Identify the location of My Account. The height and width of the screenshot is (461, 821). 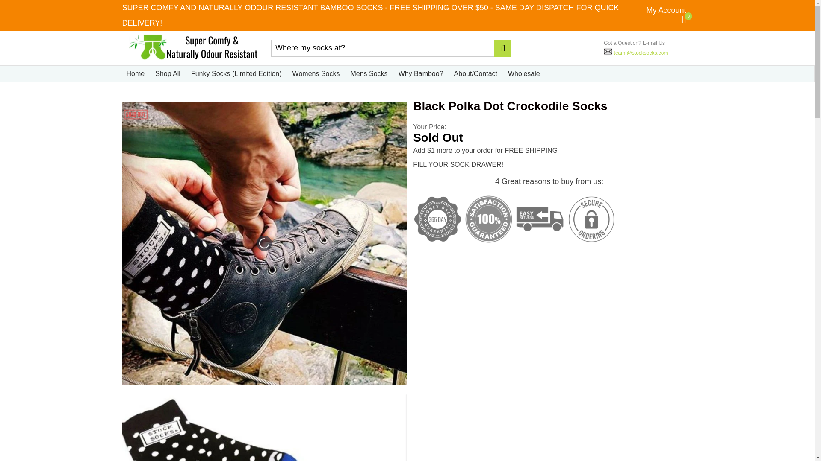
(666, 10).